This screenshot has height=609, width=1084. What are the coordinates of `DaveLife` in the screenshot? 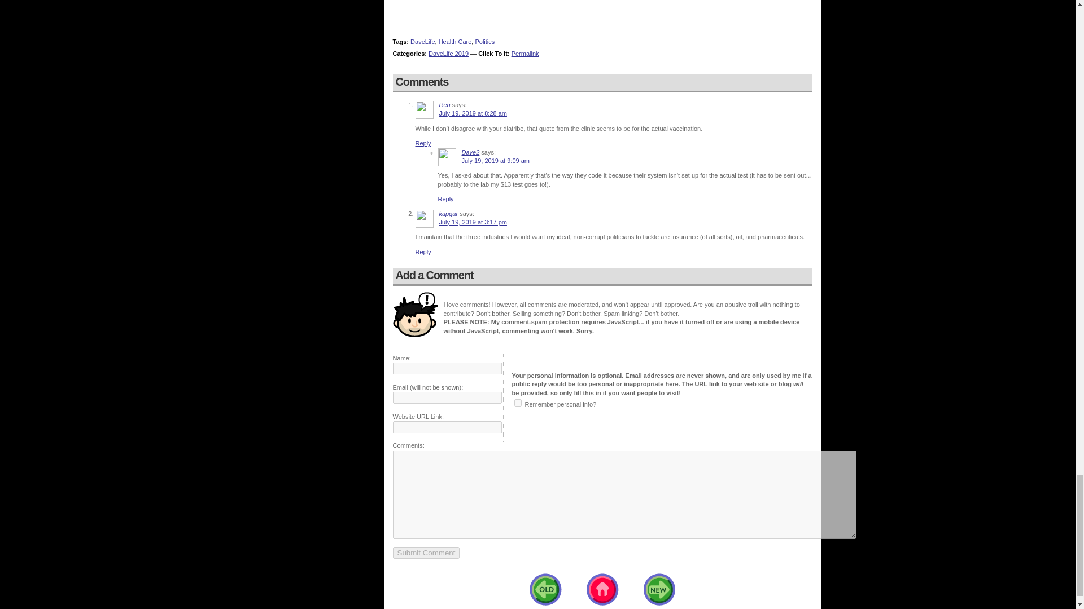 It's located at (422, 42).